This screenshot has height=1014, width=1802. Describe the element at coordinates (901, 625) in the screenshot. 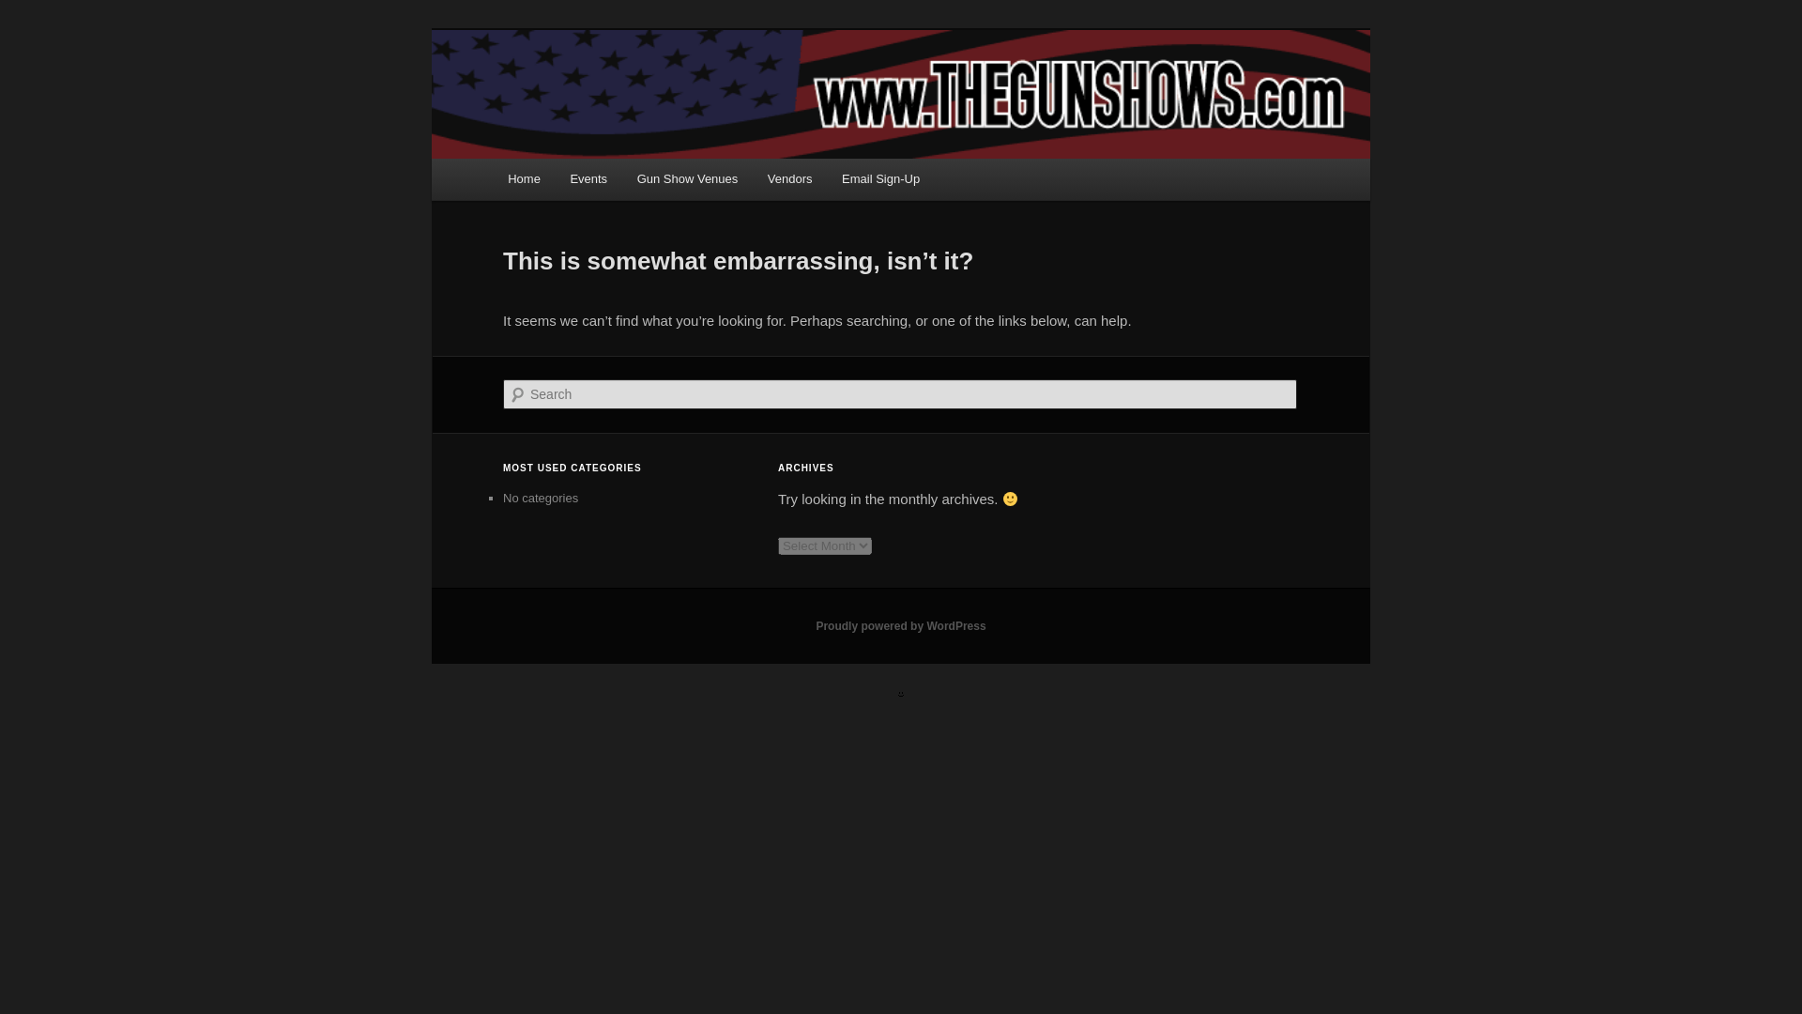

I see `Semantic Personal Publishing Platform` at that location.